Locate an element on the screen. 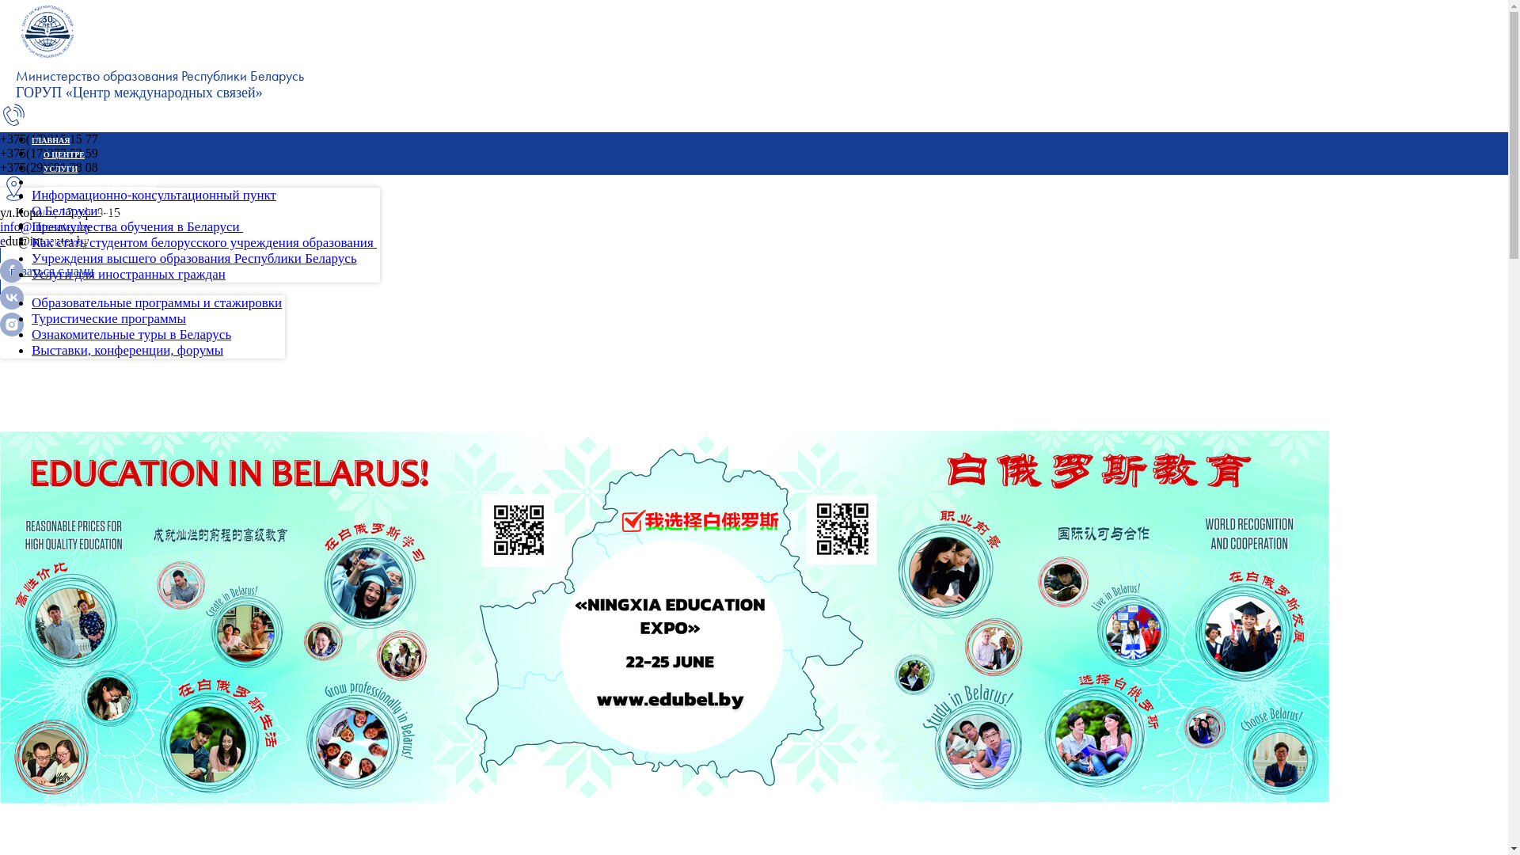 Image resolution: width=1520 pixels, height=855 pixels. info@intcenter.by
e is located at coordinates (46, 234).